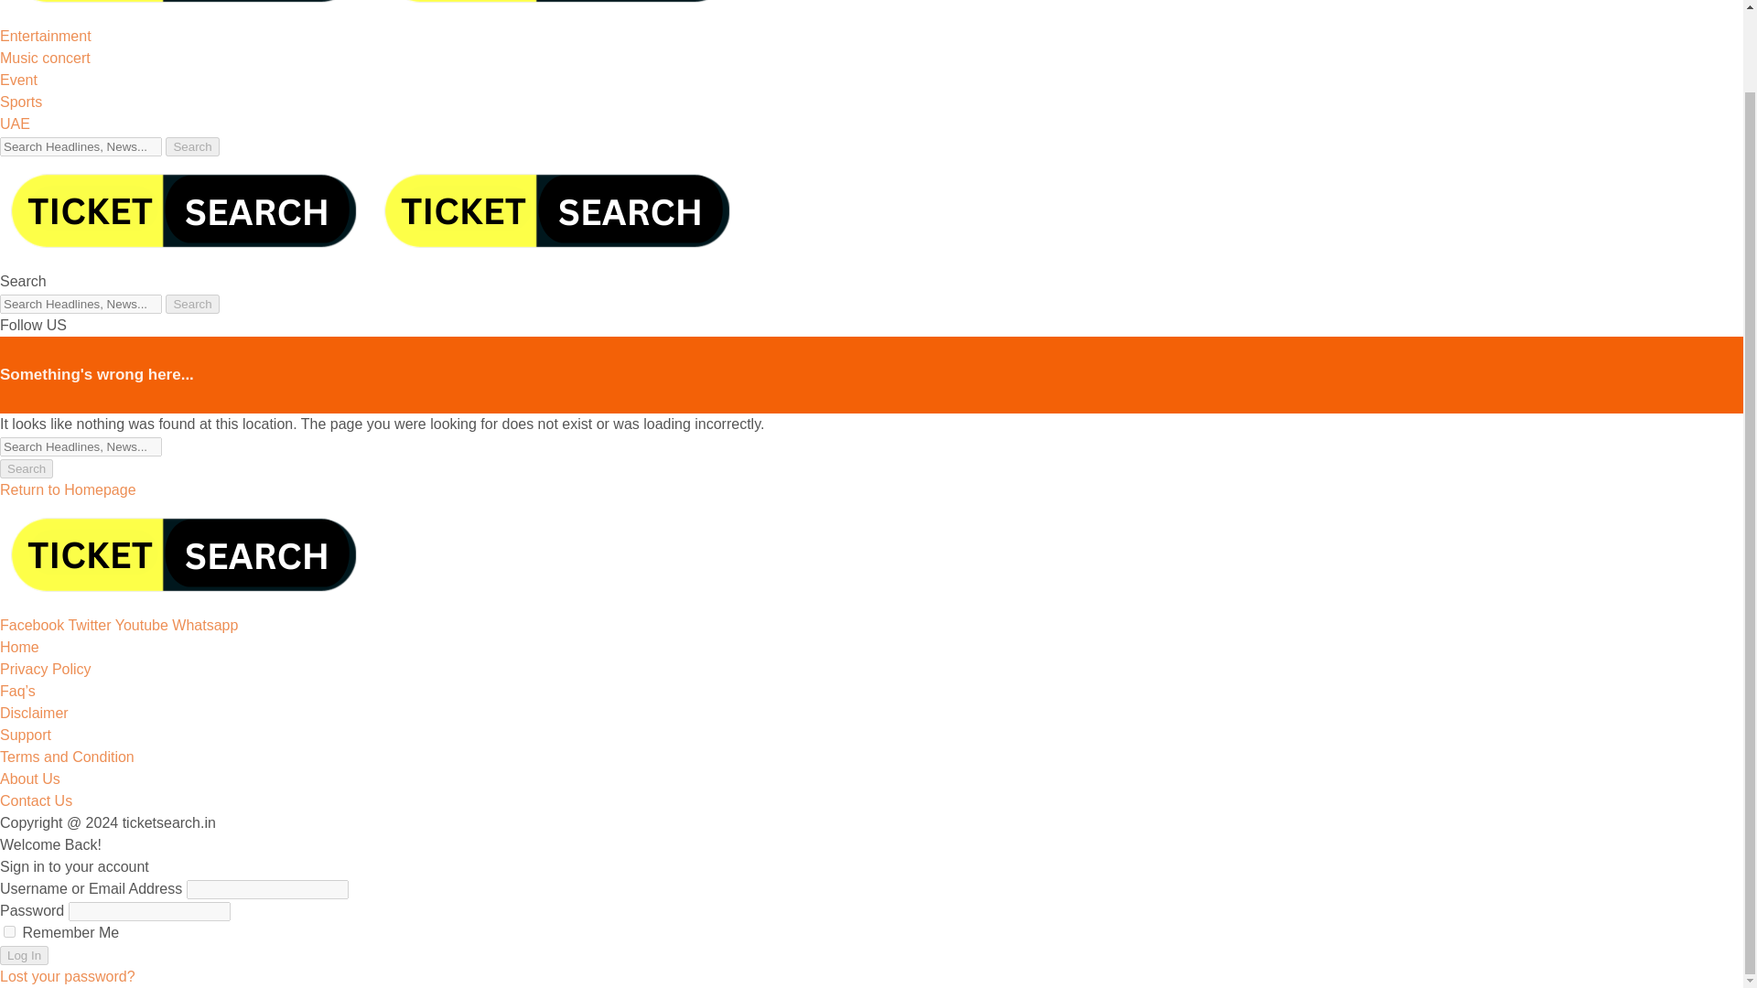 The height and width of the screenshot is (988, 1757). I want to click on Return to Homepage, so click(68, 490).